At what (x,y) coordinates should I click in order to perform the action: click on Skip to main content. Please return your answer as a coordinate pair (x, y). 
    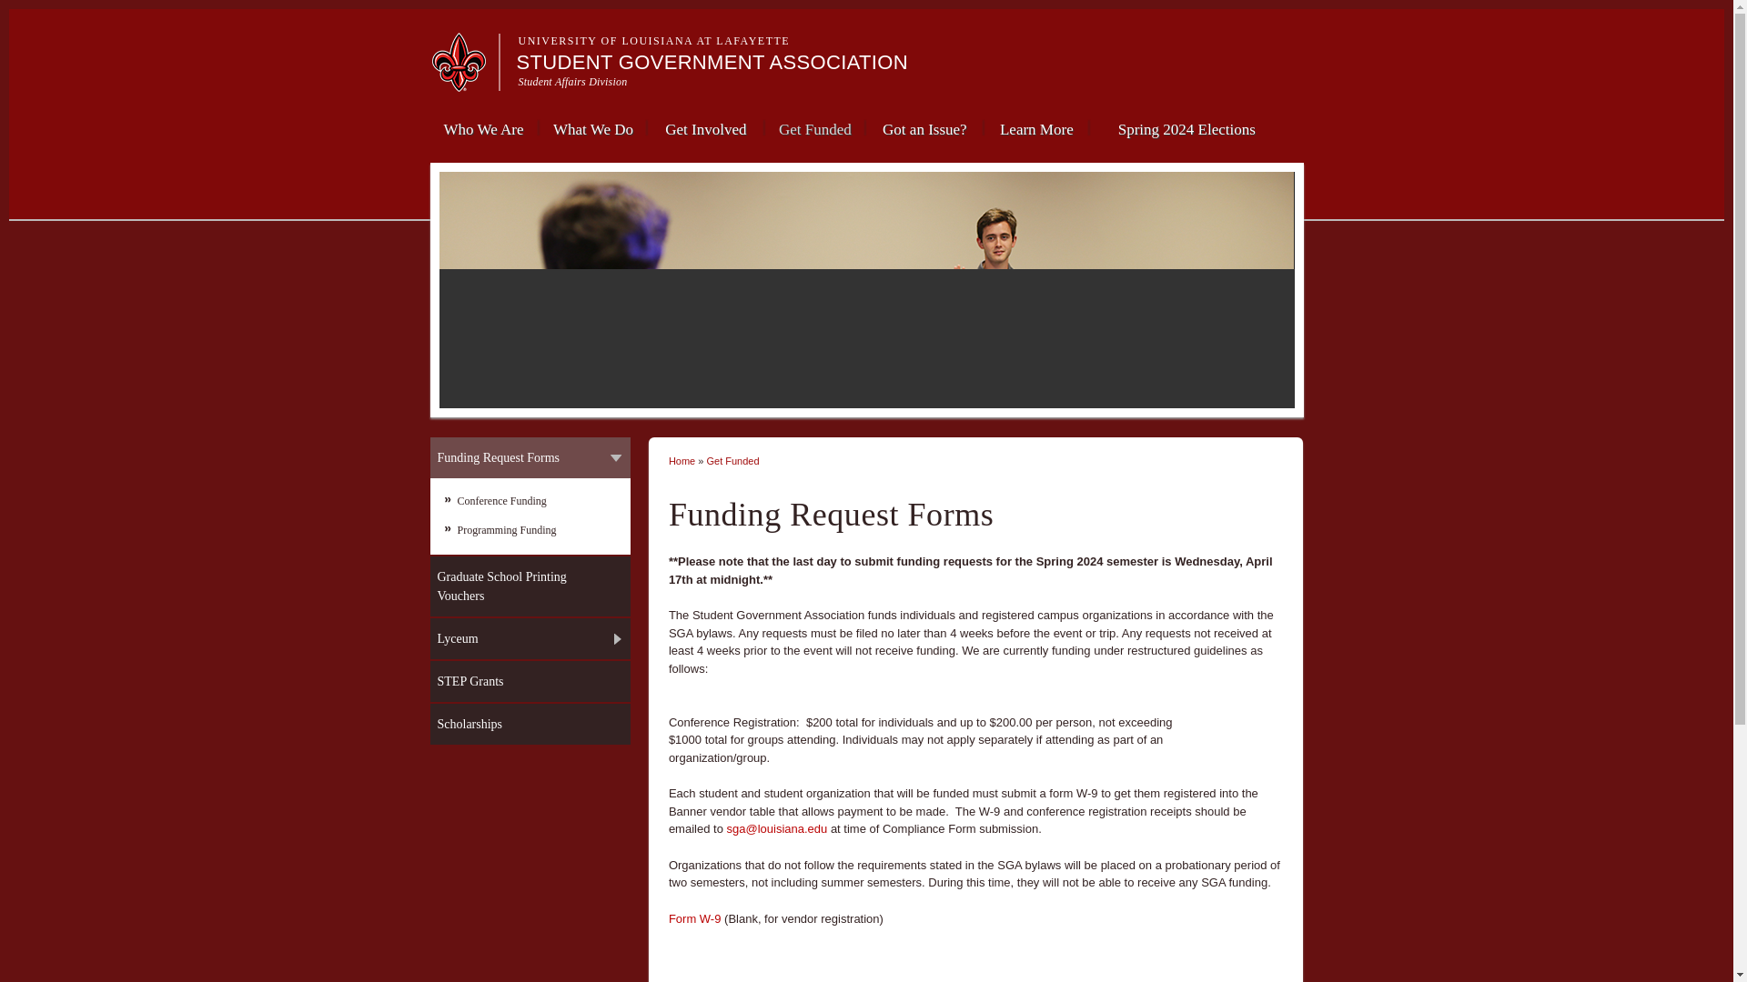
    Looking at the image, I should click on (832, 2).